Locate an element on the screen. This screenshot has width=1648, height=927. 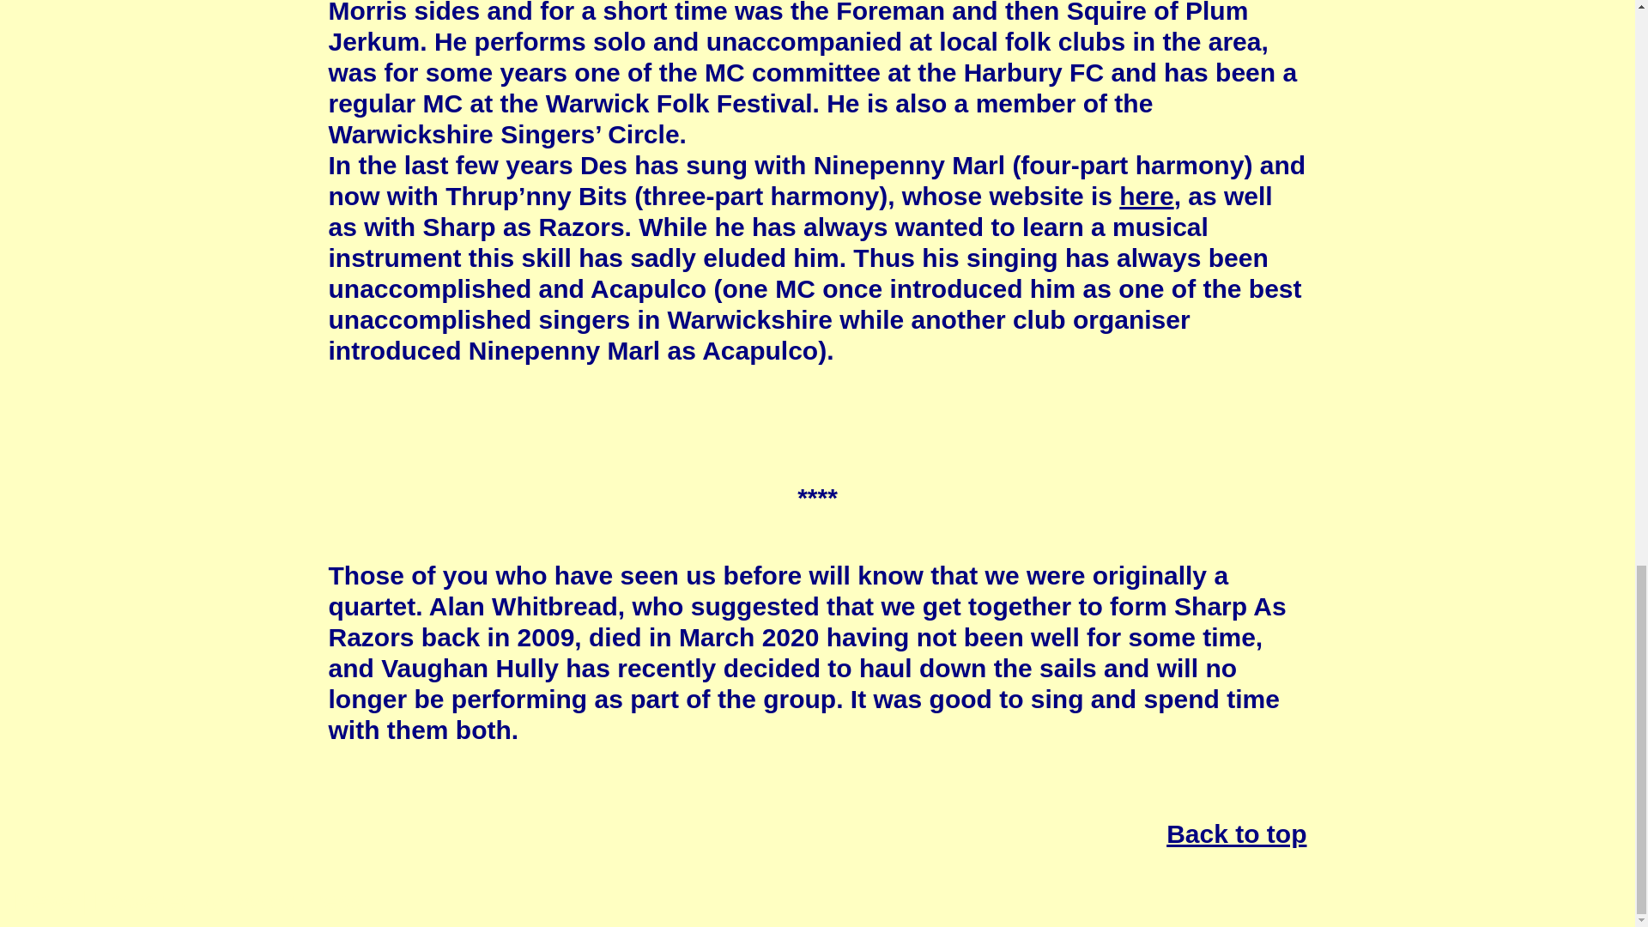
here is located at coordinates (1146, 196).